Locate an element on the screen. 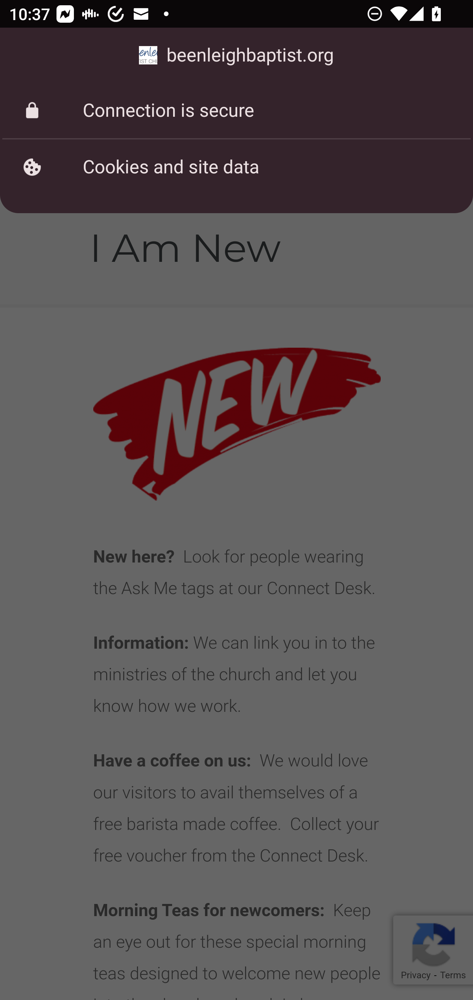 The height and width of the screenshot is (1000, 473). Connection is secure is located at coordinates (236, 111).